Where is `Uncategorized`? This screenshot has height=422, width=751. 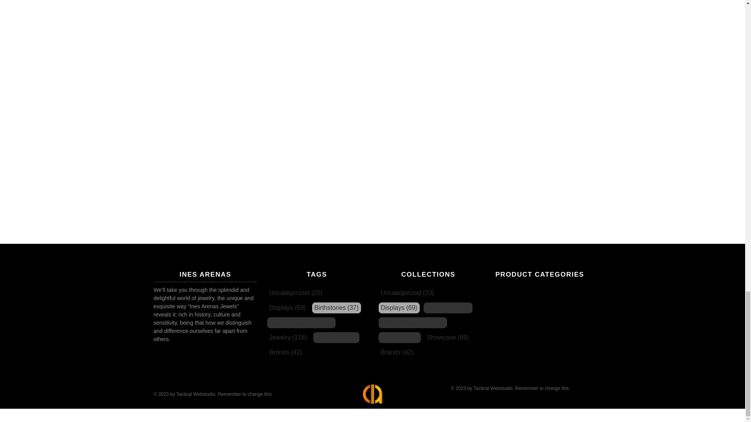
Uncategorized is located at coordinates (295, 293).